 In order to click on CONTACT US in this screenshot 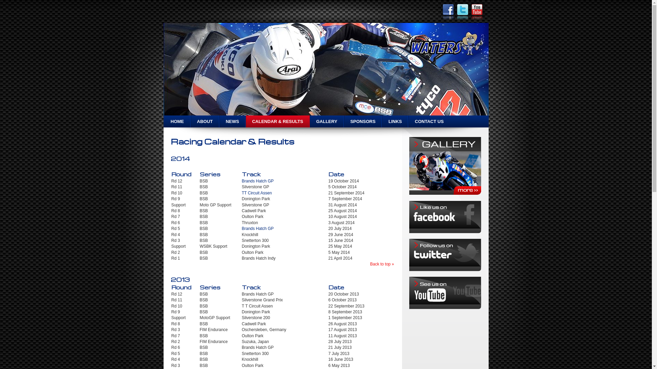, I will do `click(429, 122)`.